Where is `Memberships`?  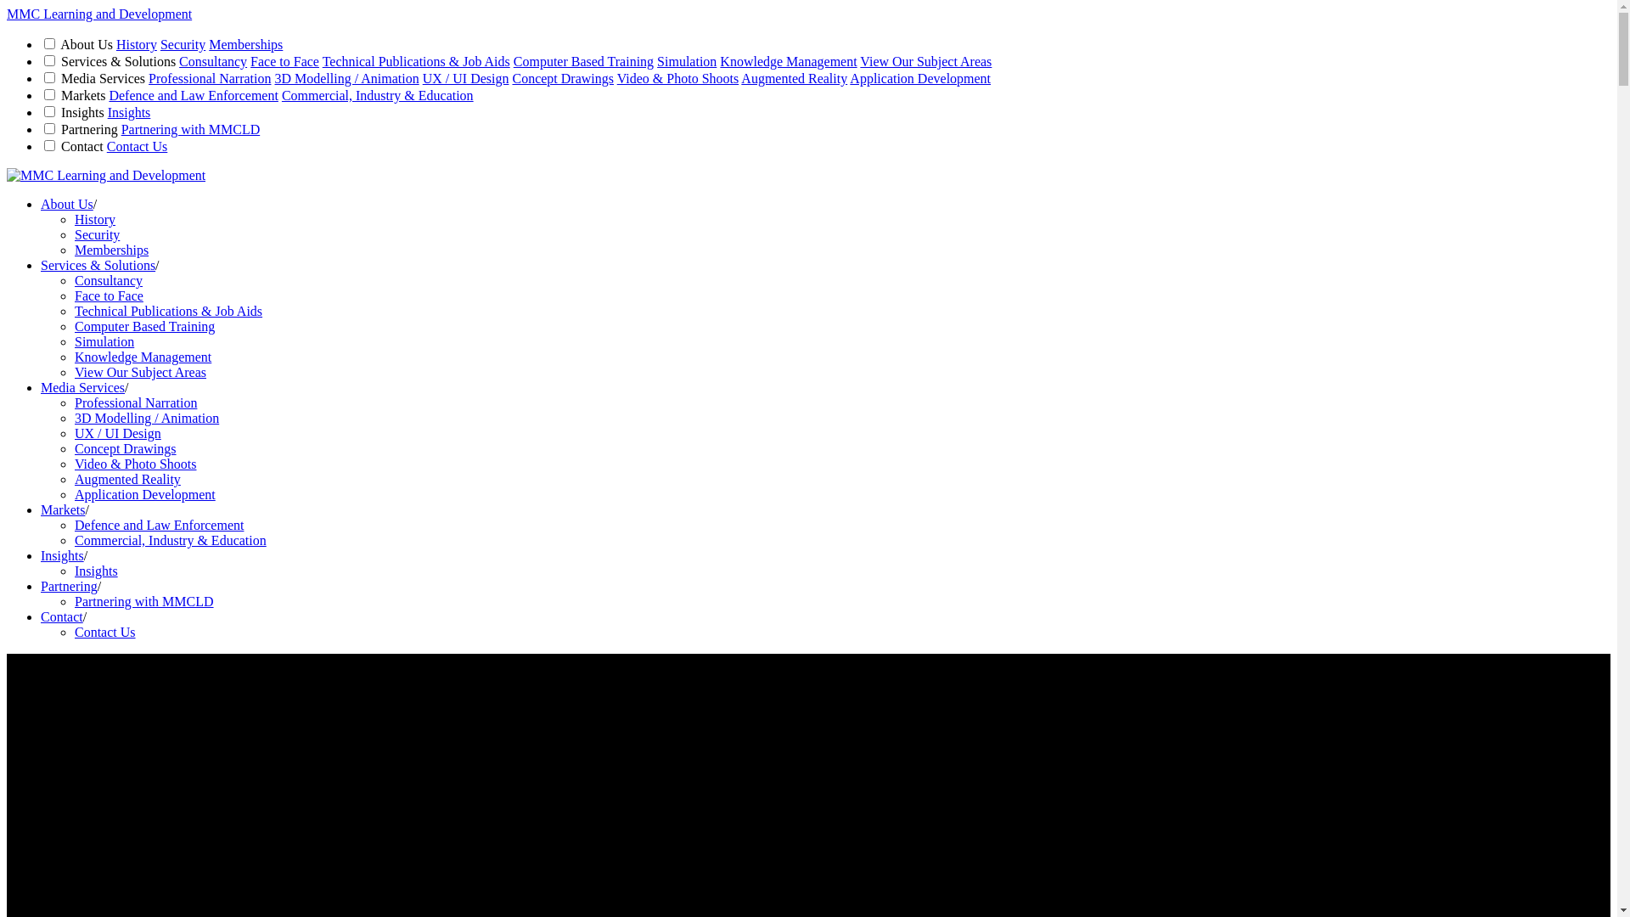
Memberships is located at coordinates (245, 44).